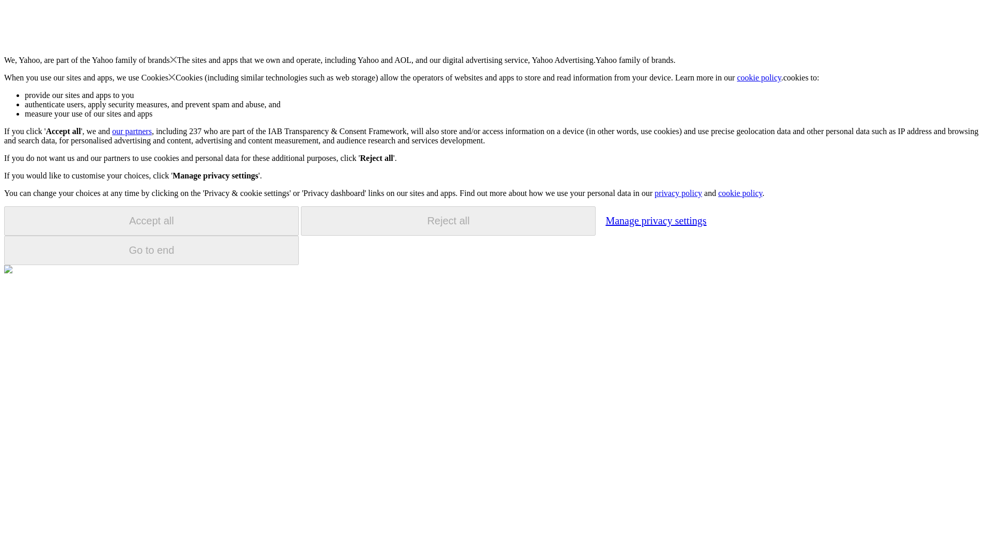 This screenshot has width=991, height=557. I want to click on Accept all, so click(151, 221).